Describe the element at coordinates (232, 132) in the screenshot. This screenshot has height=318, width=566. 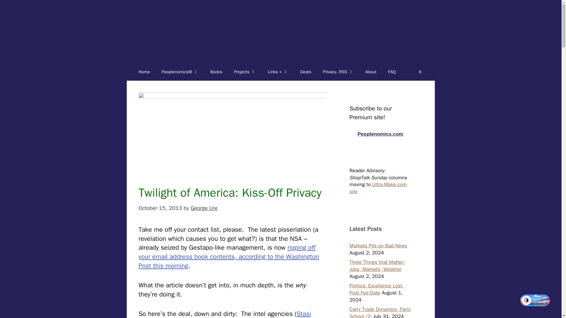
I see `image.png - UrbanSurvival - 190.92.156.129` at that location.